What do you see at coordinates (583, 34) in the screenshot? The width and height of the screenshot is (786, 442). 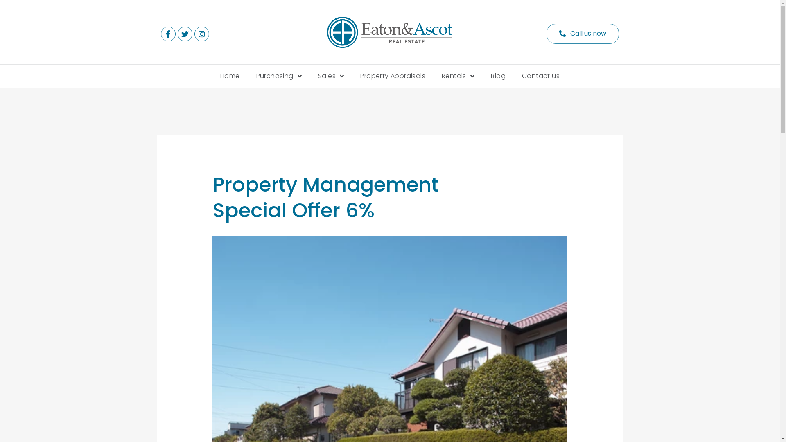 I see `Call us now` at bounding box center [583, 34].